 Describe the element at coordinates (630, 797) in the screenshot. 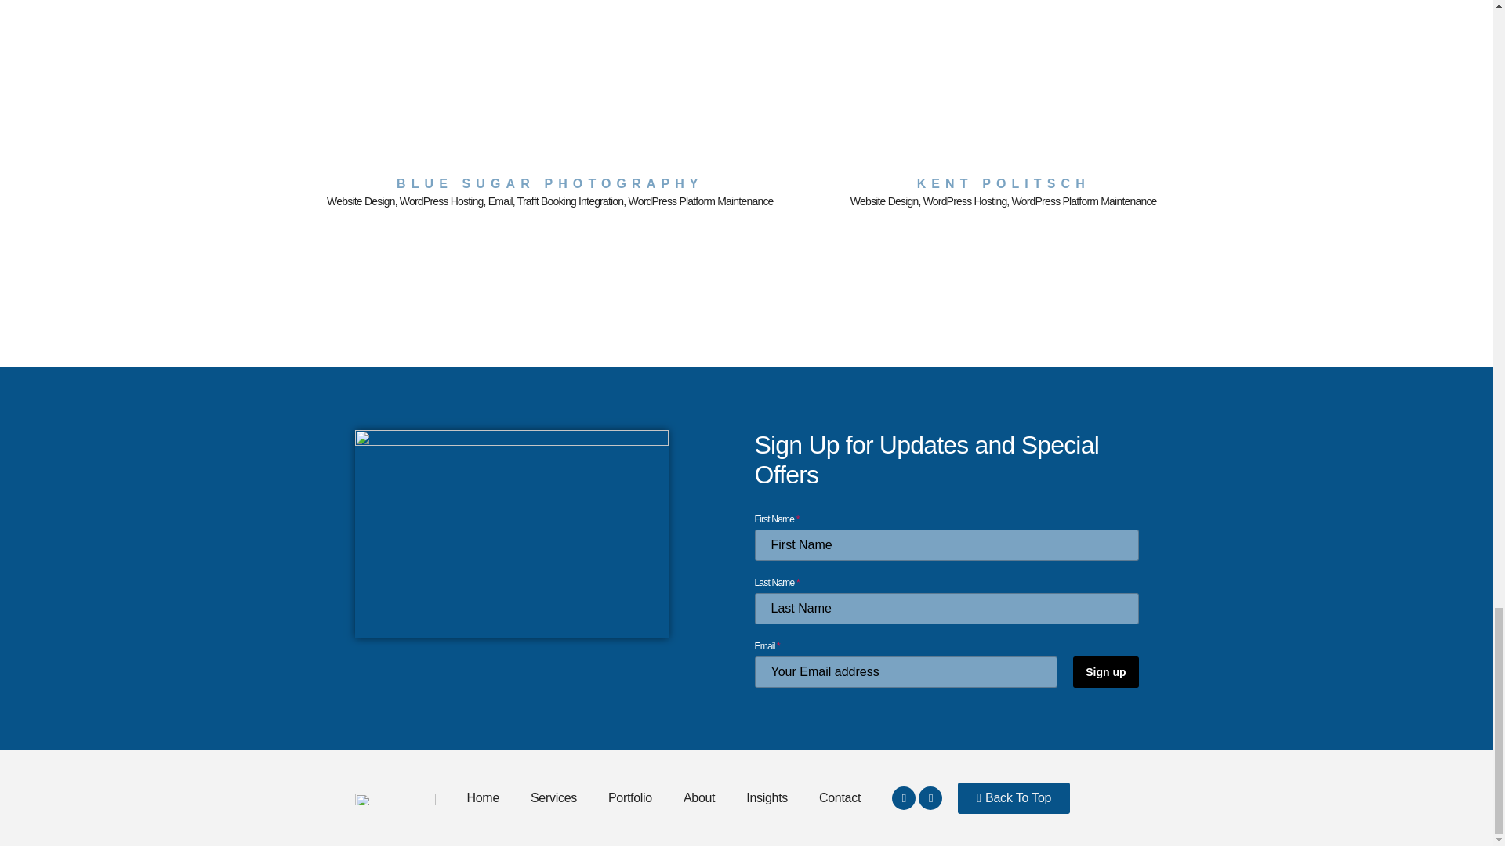

I see `Portfolio` at that location.